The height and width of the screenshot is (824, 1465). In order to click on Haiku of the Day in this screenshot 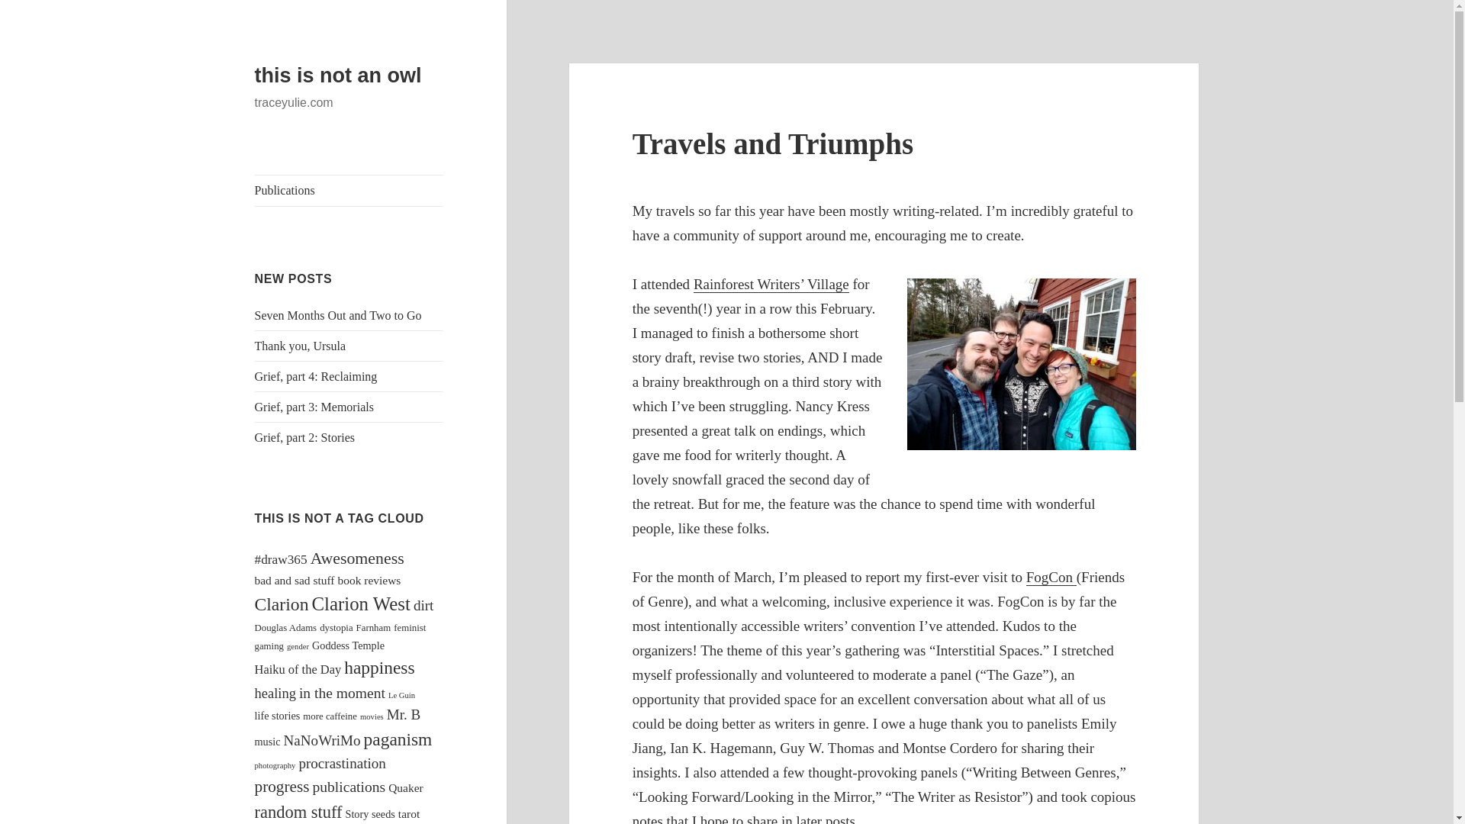, I will do `click(298, 669)`.